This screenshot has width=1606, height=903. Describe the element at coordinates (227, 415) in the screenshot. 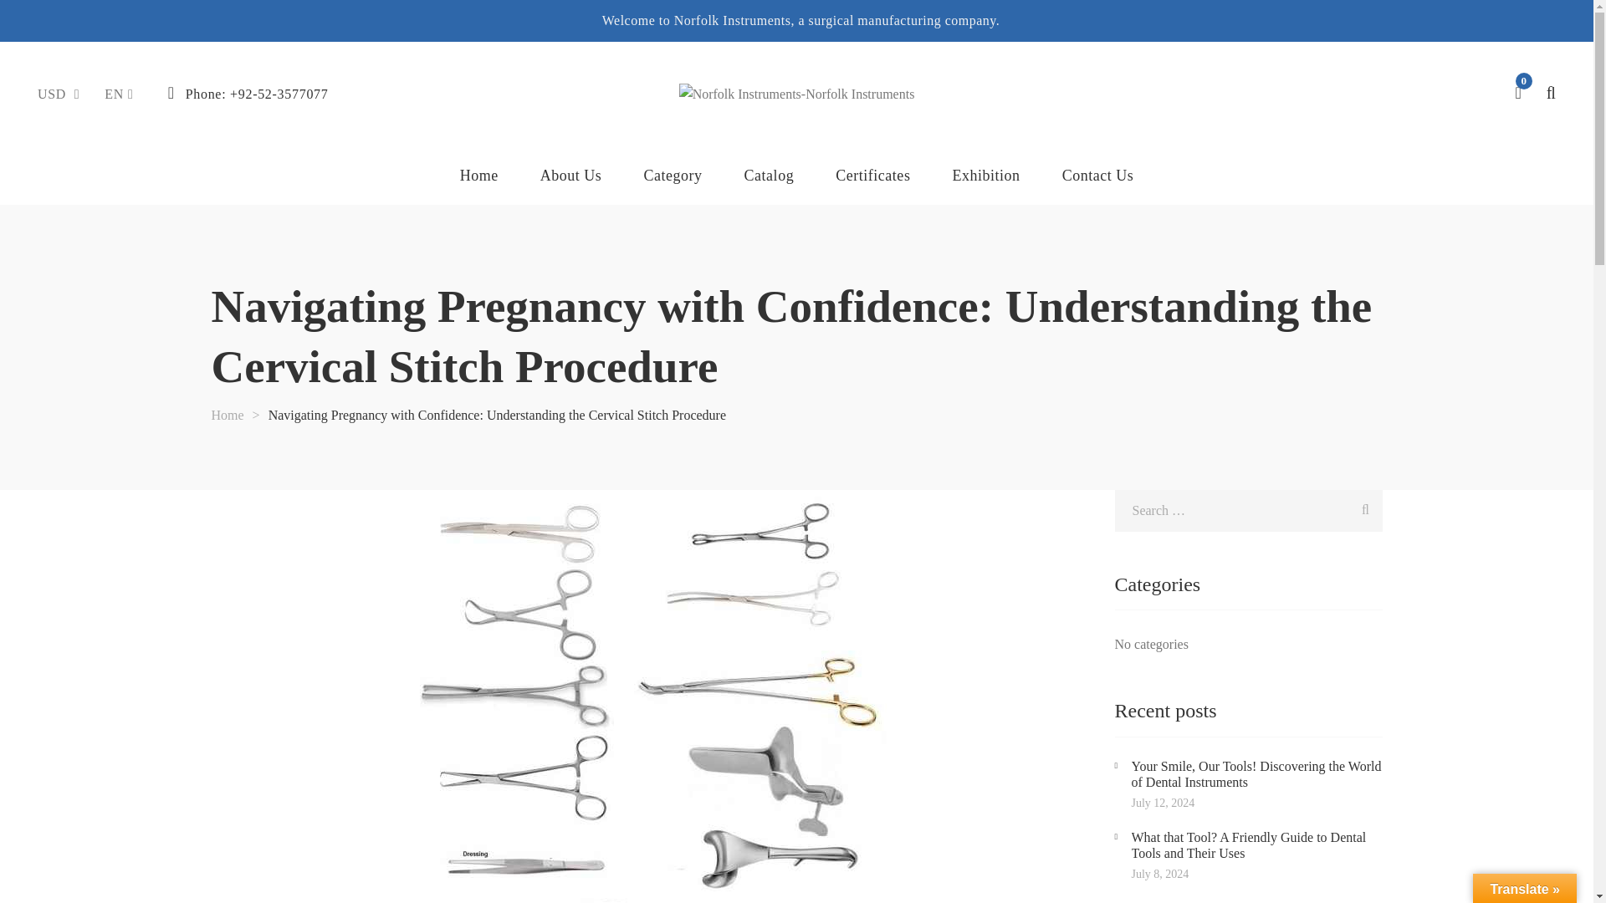

I see `Home` at that location.